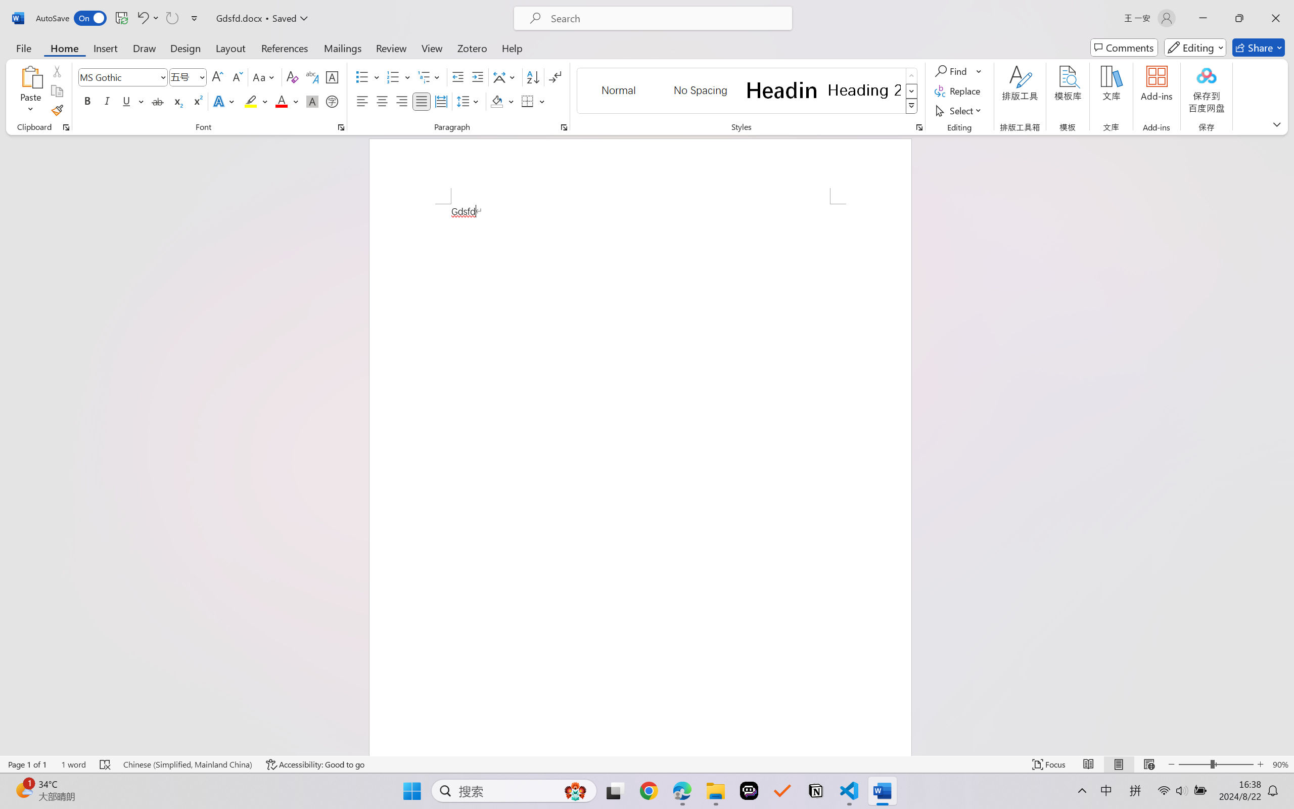 This screenshot has height=809, width=1294. I want to click on Undo Font Formatting, so click(148, 18).